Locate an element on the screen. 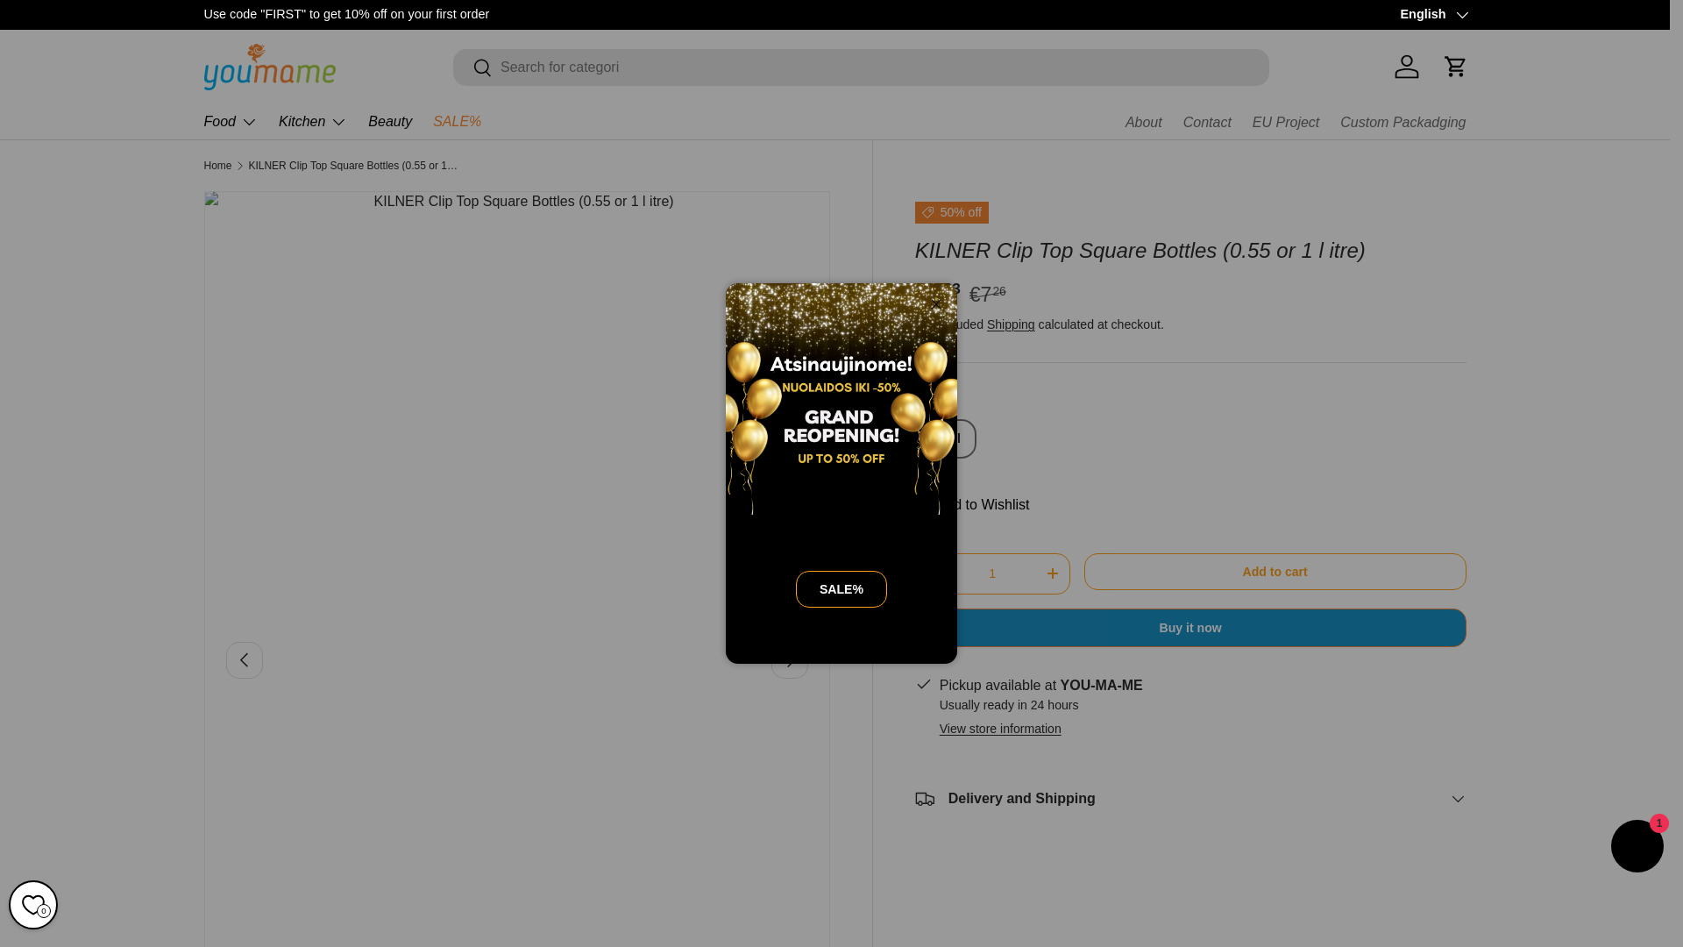  Food is located at coordinates (230, 121).